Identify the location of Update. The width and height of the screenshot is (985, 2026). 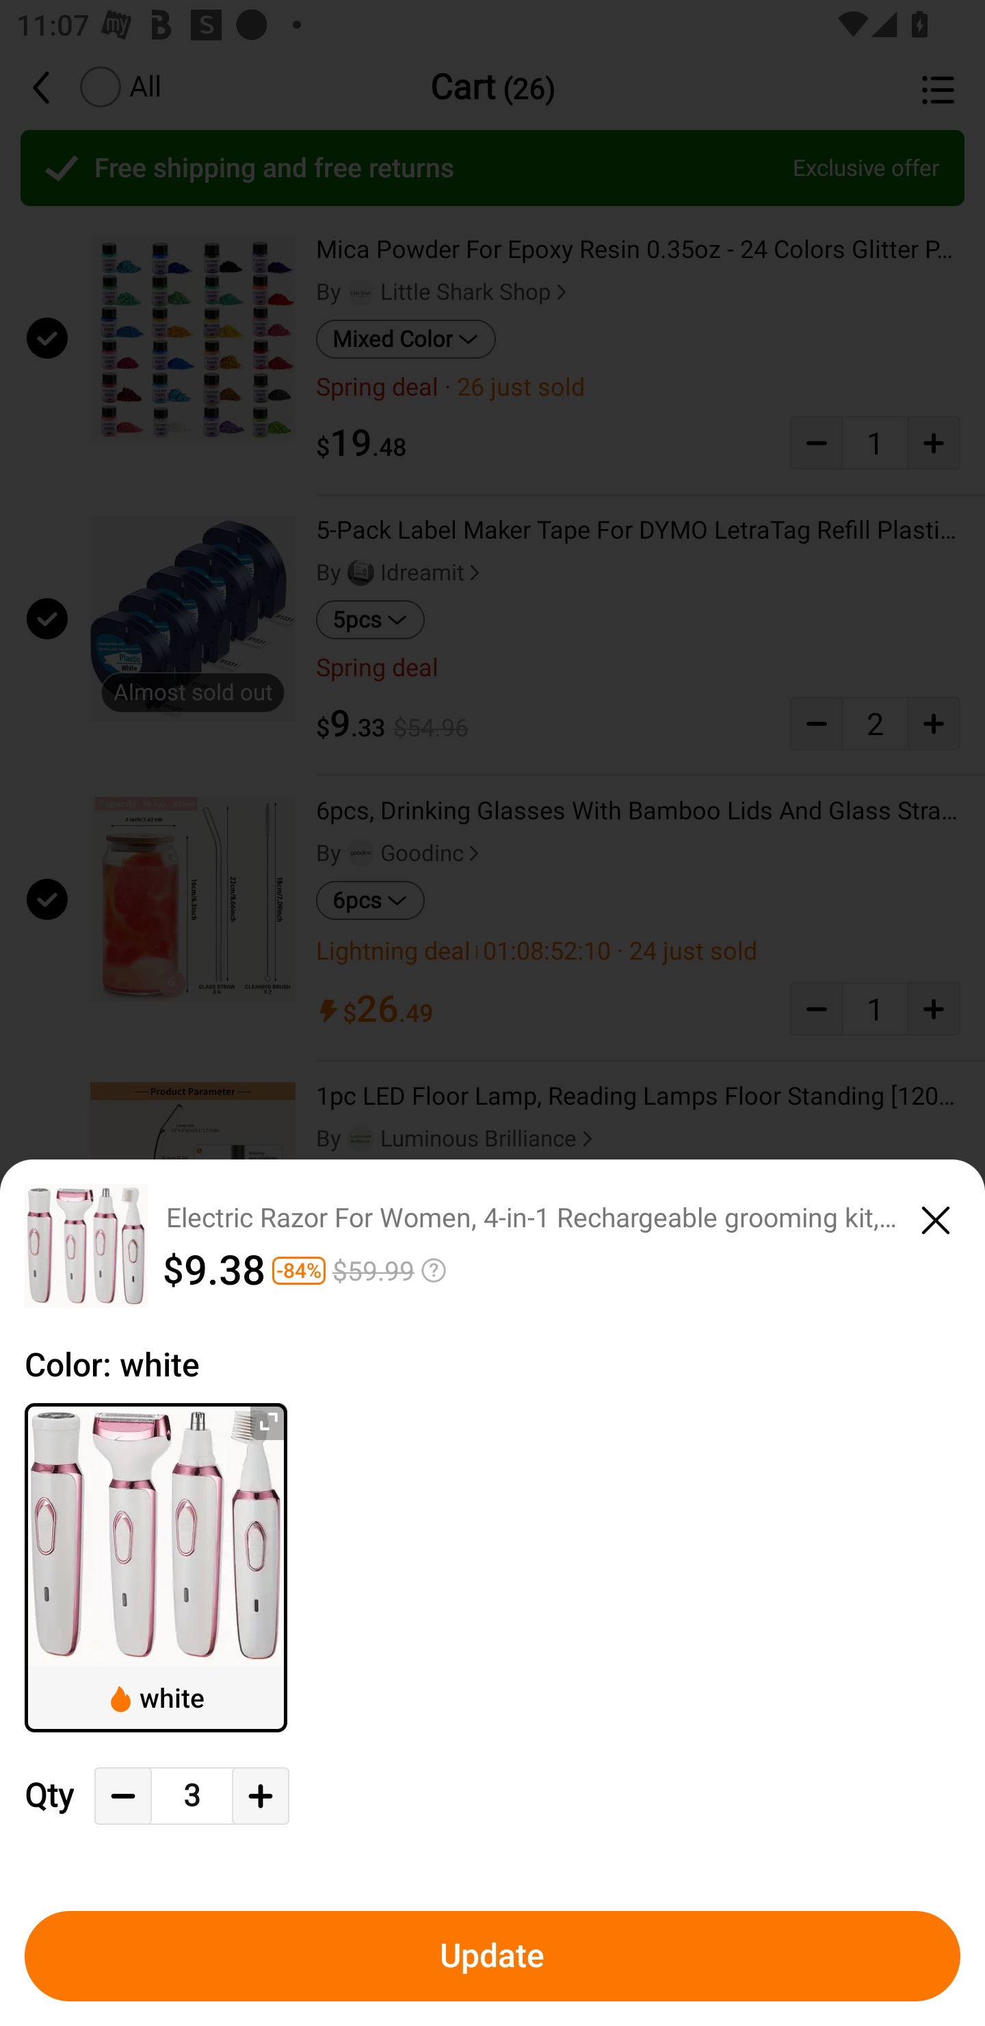
(492, 1956).